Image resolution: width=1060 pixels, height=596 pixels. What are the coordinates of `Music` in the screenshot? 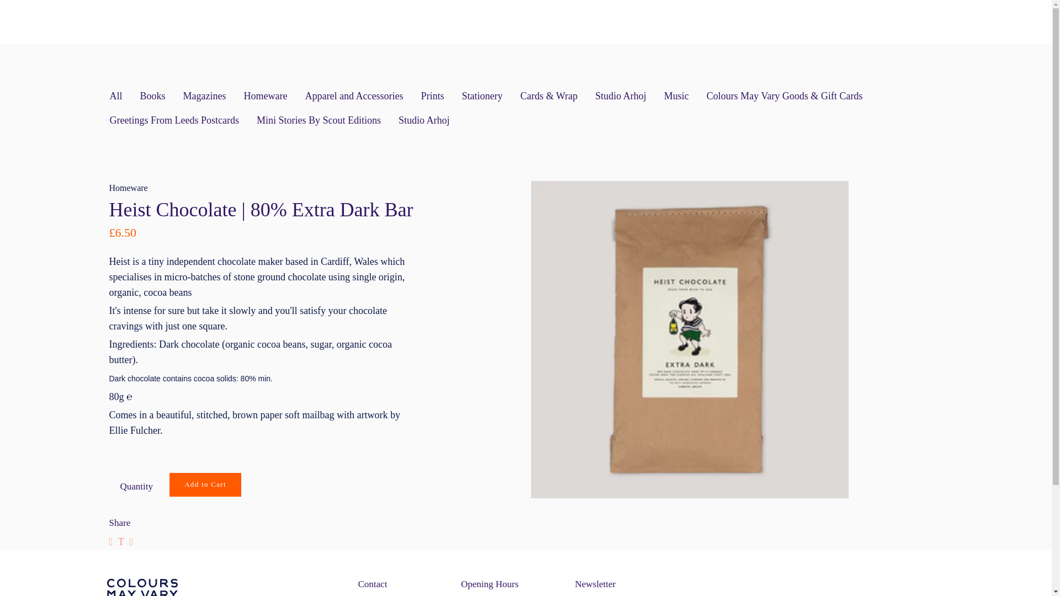 It's located at (677, 96).